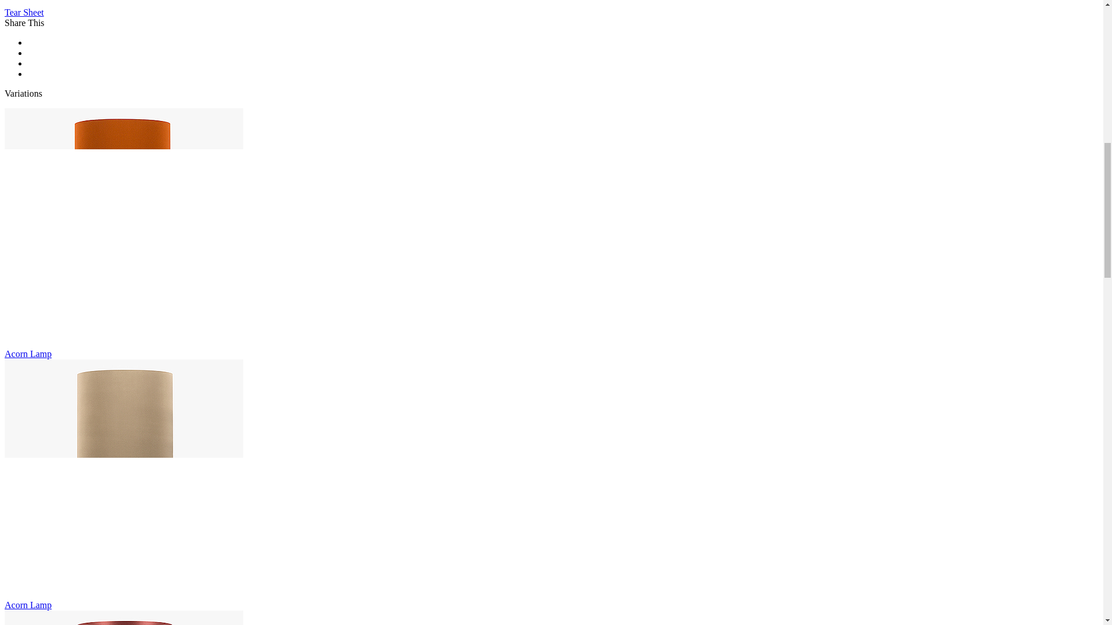 This screenshot has height=625, width=1112. Describe the element at coordinates (124, 478) in the screenshot. I see `Acorn Lamp` at that location.